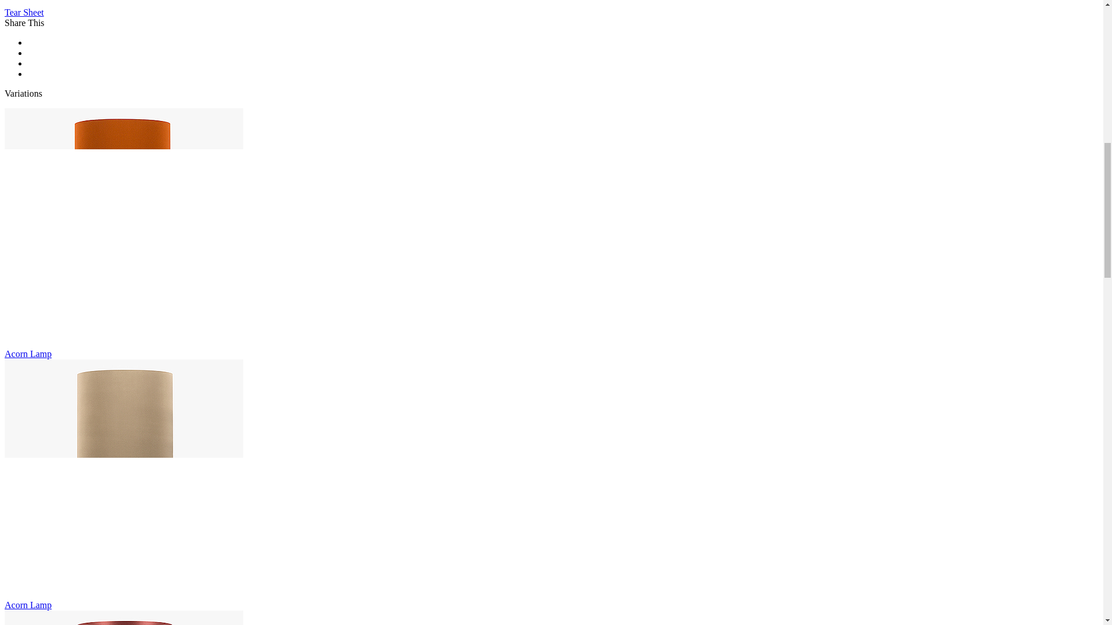 This screenshot has height=625, width=1112. Describe the element at coordinates (124, 478) in the screenshot. I see `Acorn Lamp` at that location.